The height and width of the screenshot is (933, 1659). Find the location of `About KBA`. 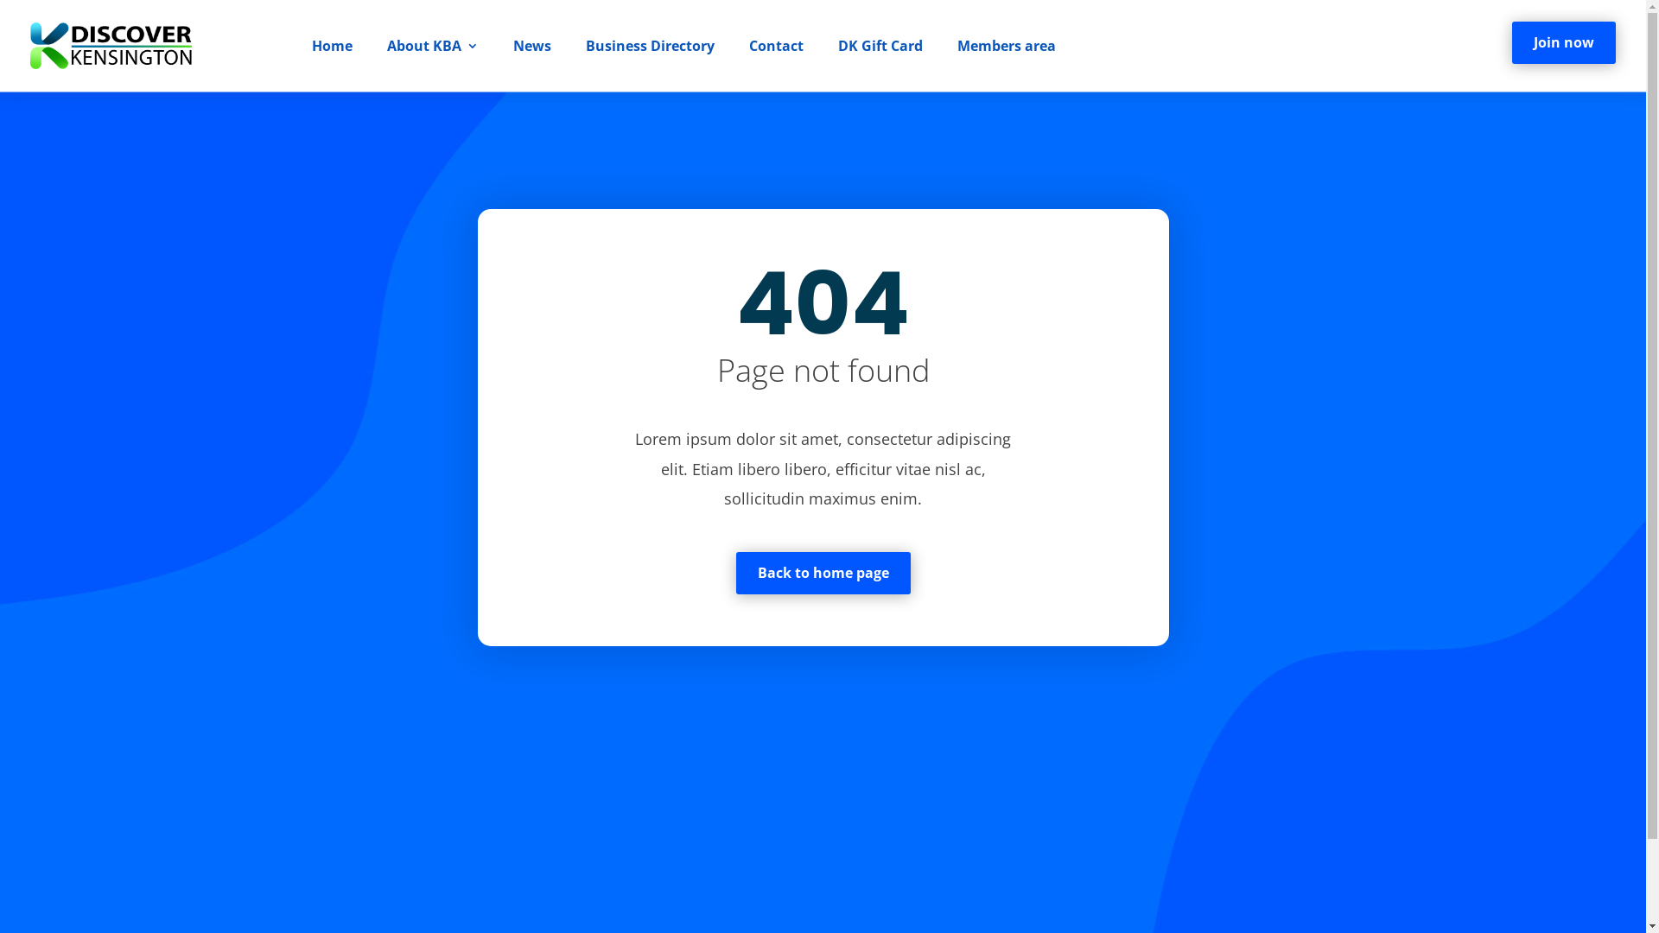

About KBA is located at coordinates (433, 46).